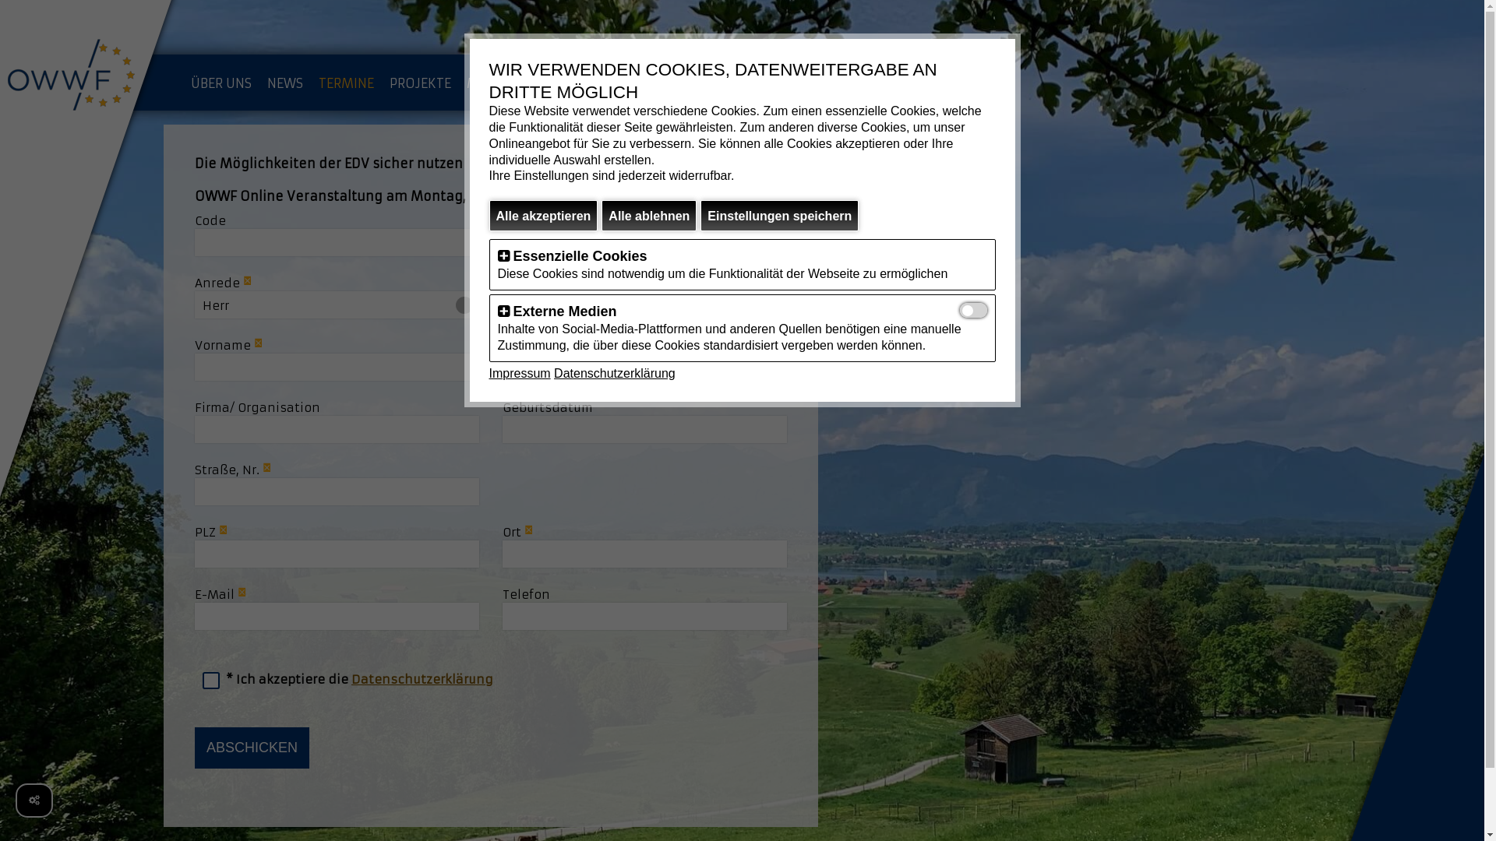 This screenshot has width=1496, height=841. Describe the element at coordinates (285, 83) in the screenshot. I see `NEWS` at that location.